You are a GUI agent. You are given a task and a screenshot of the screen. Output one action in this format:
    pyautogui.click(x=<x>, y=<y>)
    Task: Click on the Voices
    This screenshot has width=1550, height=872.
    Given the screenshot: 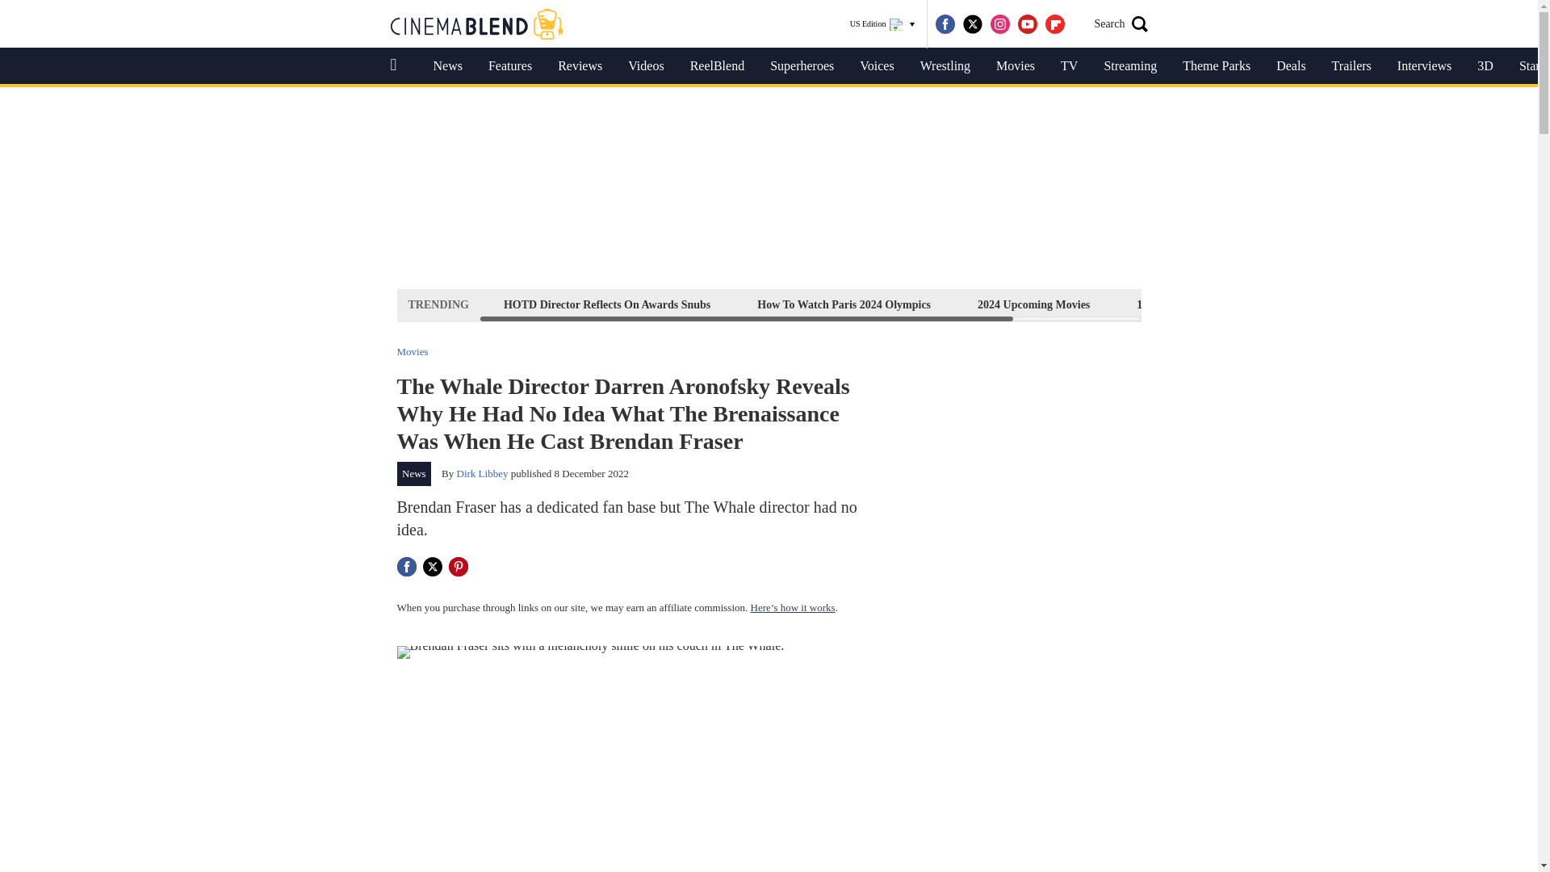 What is the action you would take?
    pyautogui.click(x=877, y=66)
    